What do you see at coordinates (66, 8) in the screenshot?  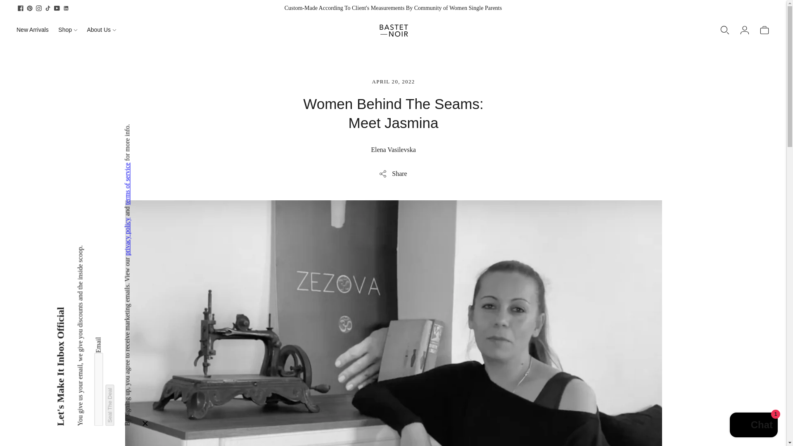 I see `BastetNoir  on LinkedIn,` at bounding box center [66, 8].